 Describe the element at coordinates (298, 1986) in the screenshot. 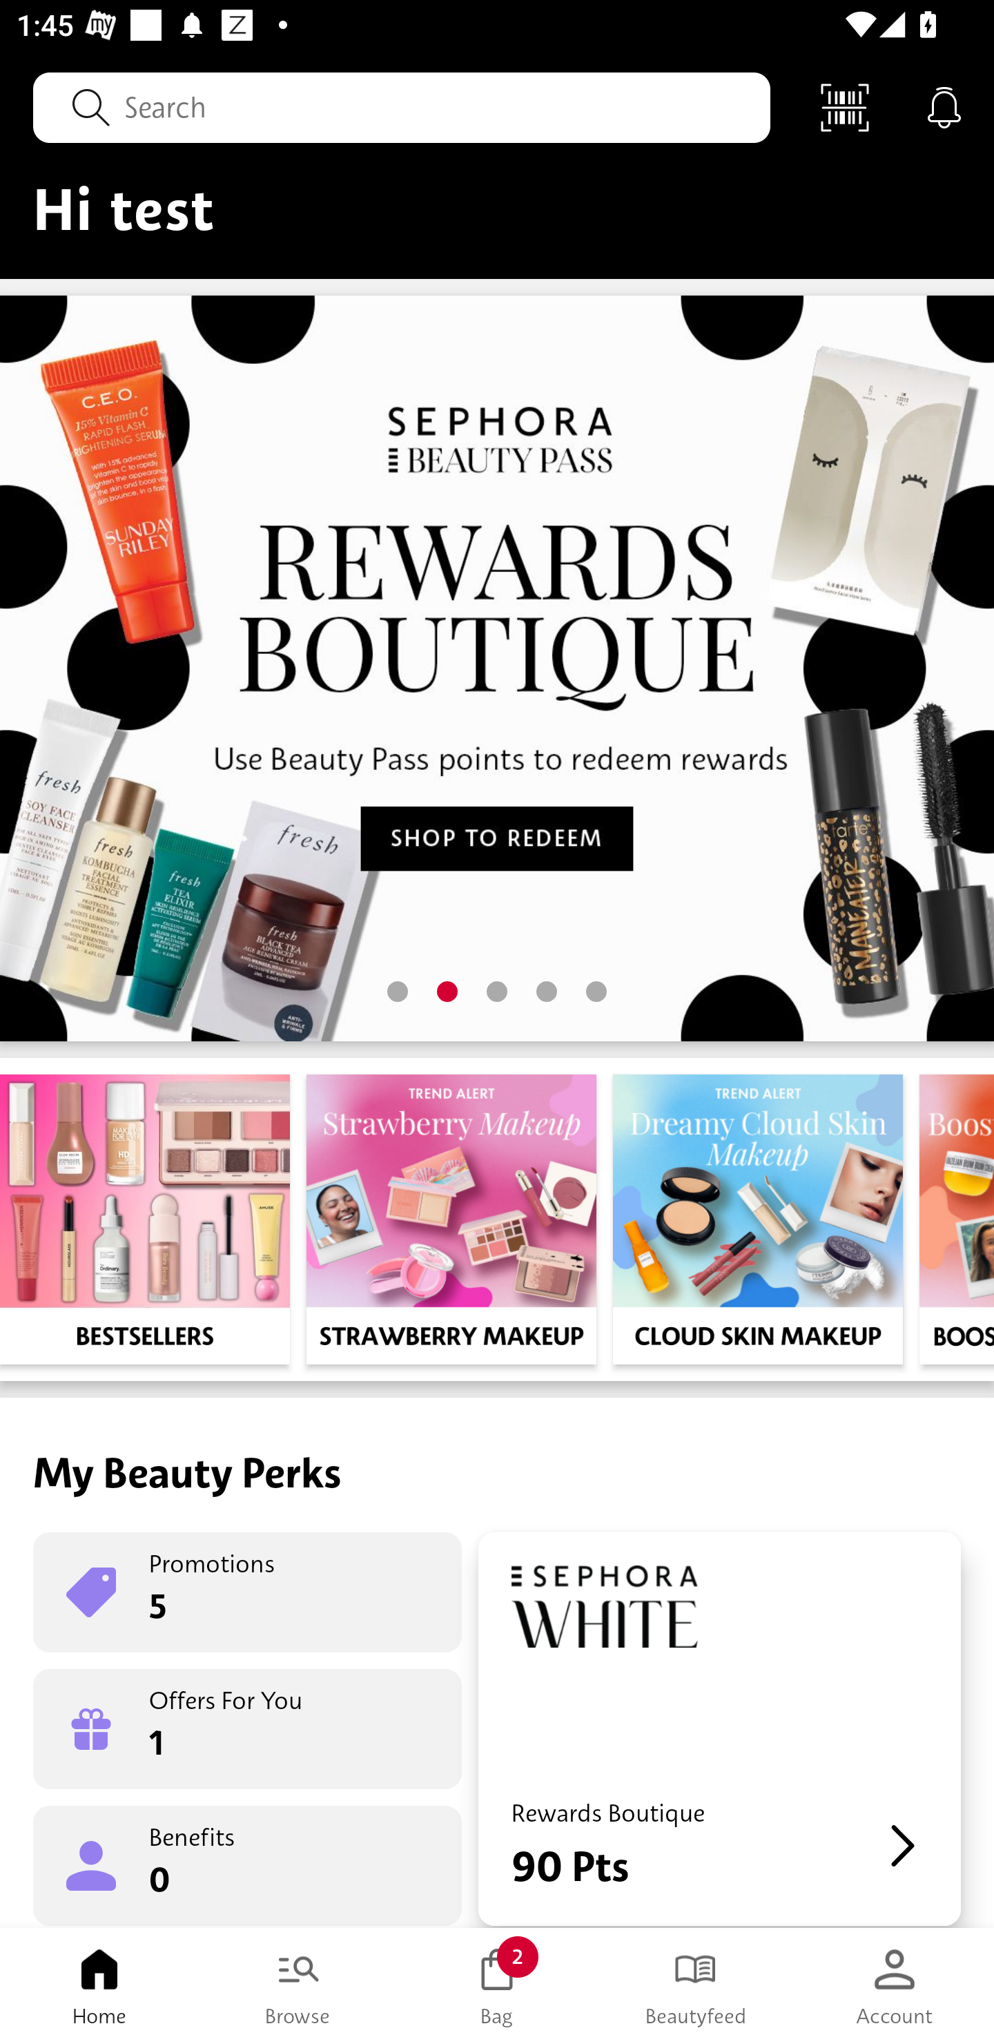

I see `Browse` at that location.